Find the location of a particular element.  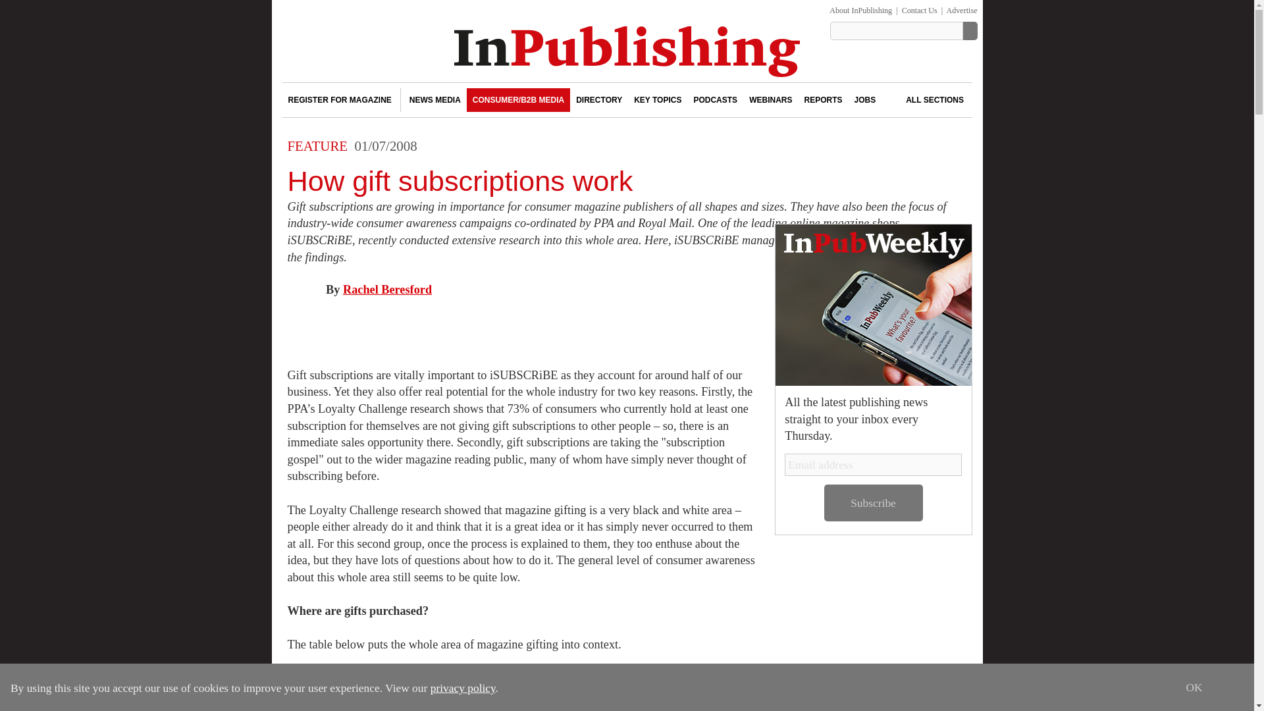

JOBS is located at coordinates (864, 99).